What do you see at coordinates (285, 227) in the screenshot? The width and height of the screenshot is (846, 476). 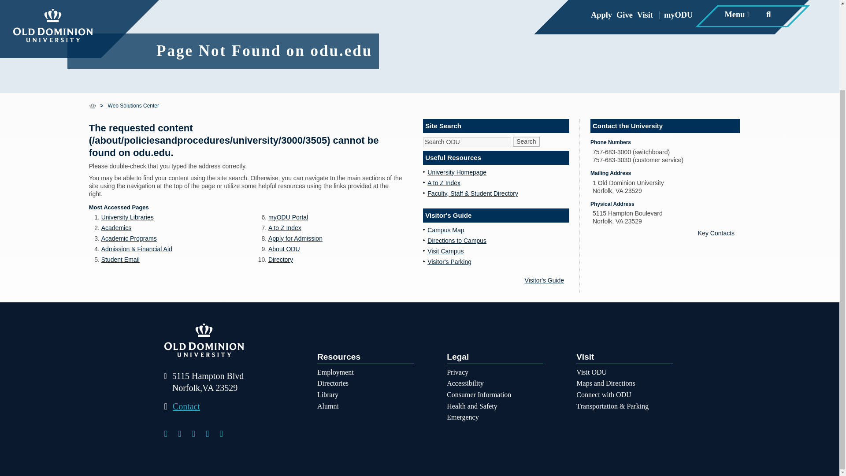 I see `A to Z Index` at bounding box center [285, 227].